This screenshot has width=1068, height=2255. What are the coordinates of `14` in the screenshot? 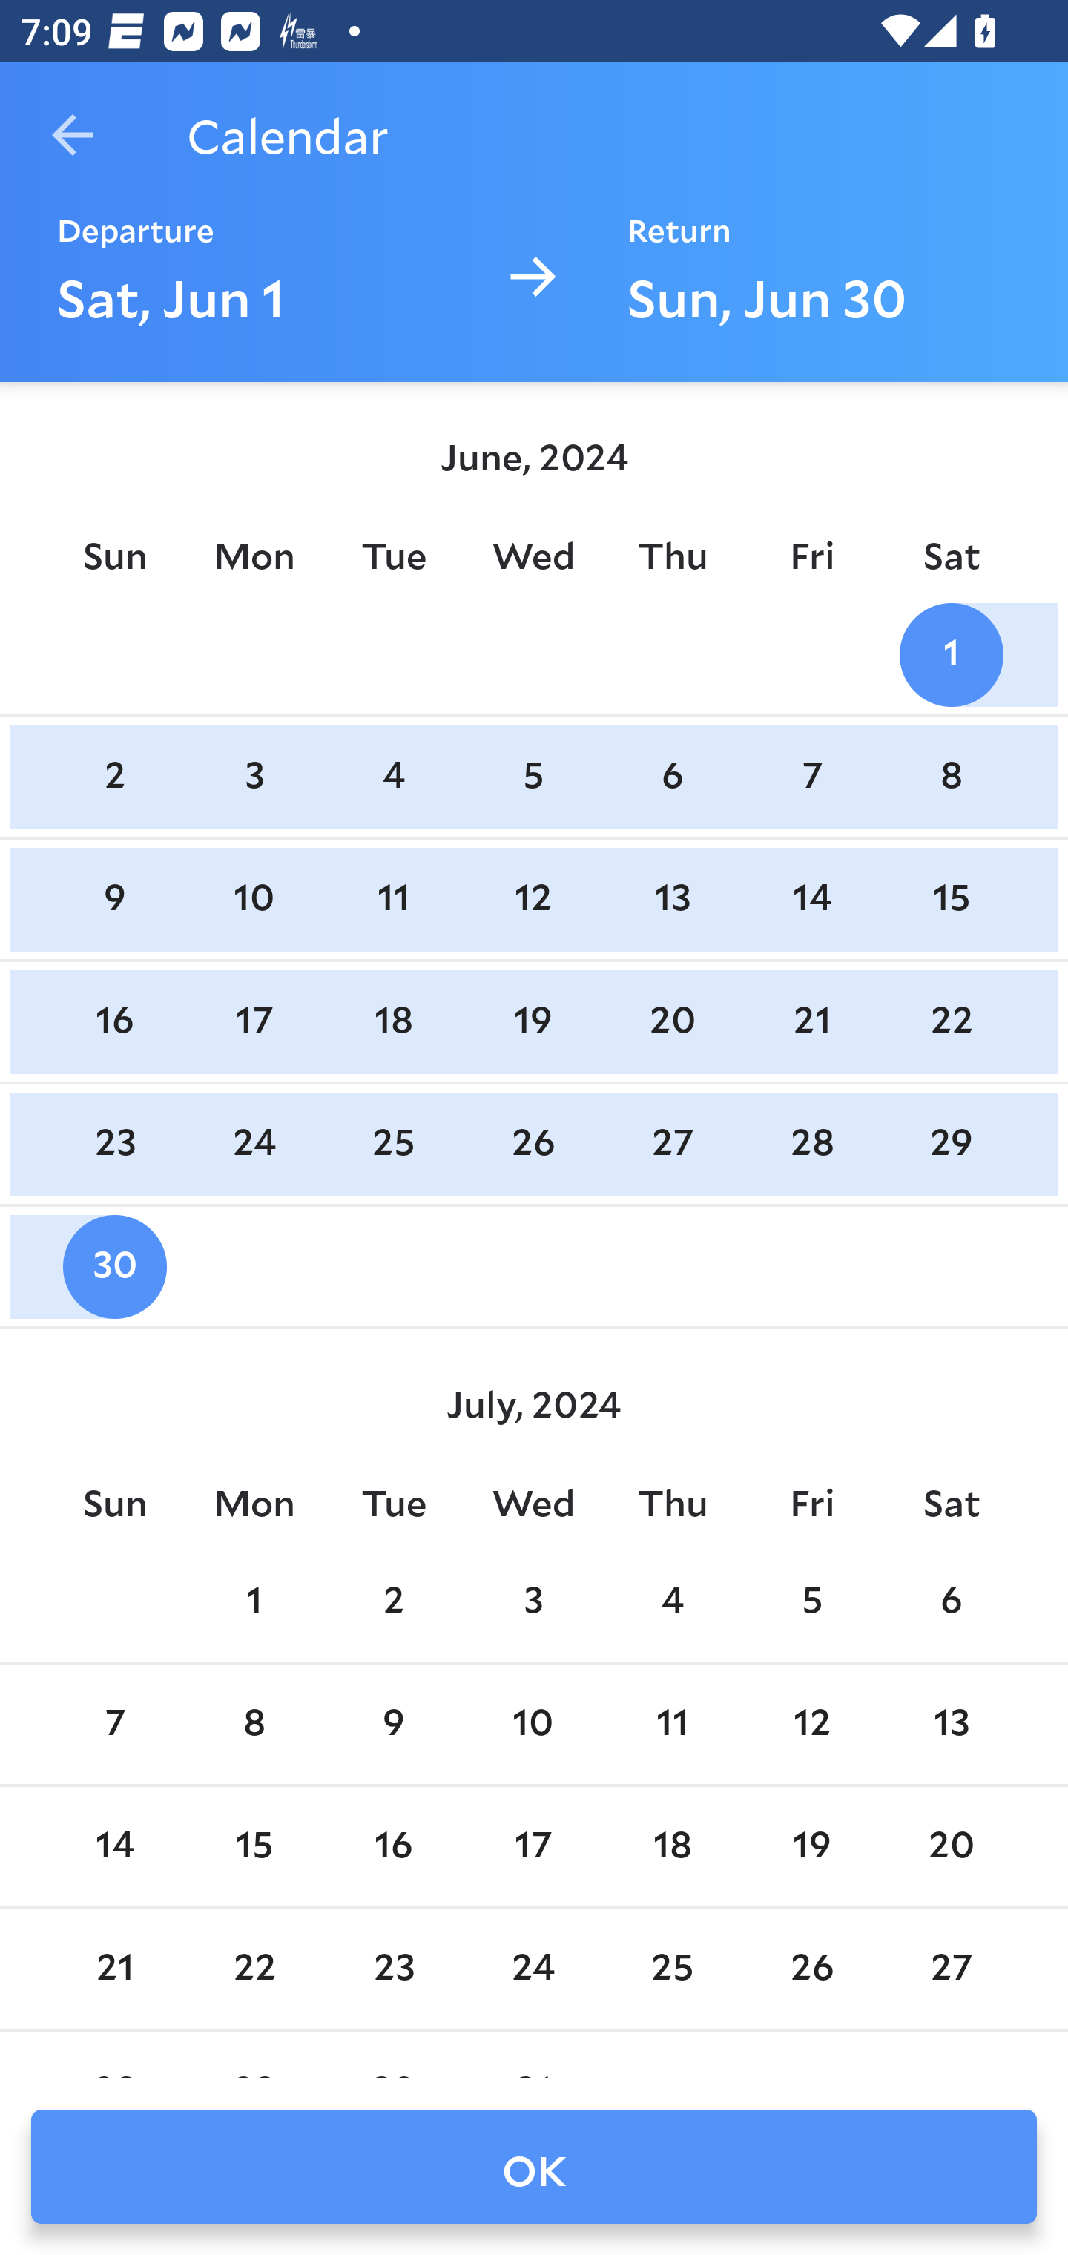 It's located at (811, 899).